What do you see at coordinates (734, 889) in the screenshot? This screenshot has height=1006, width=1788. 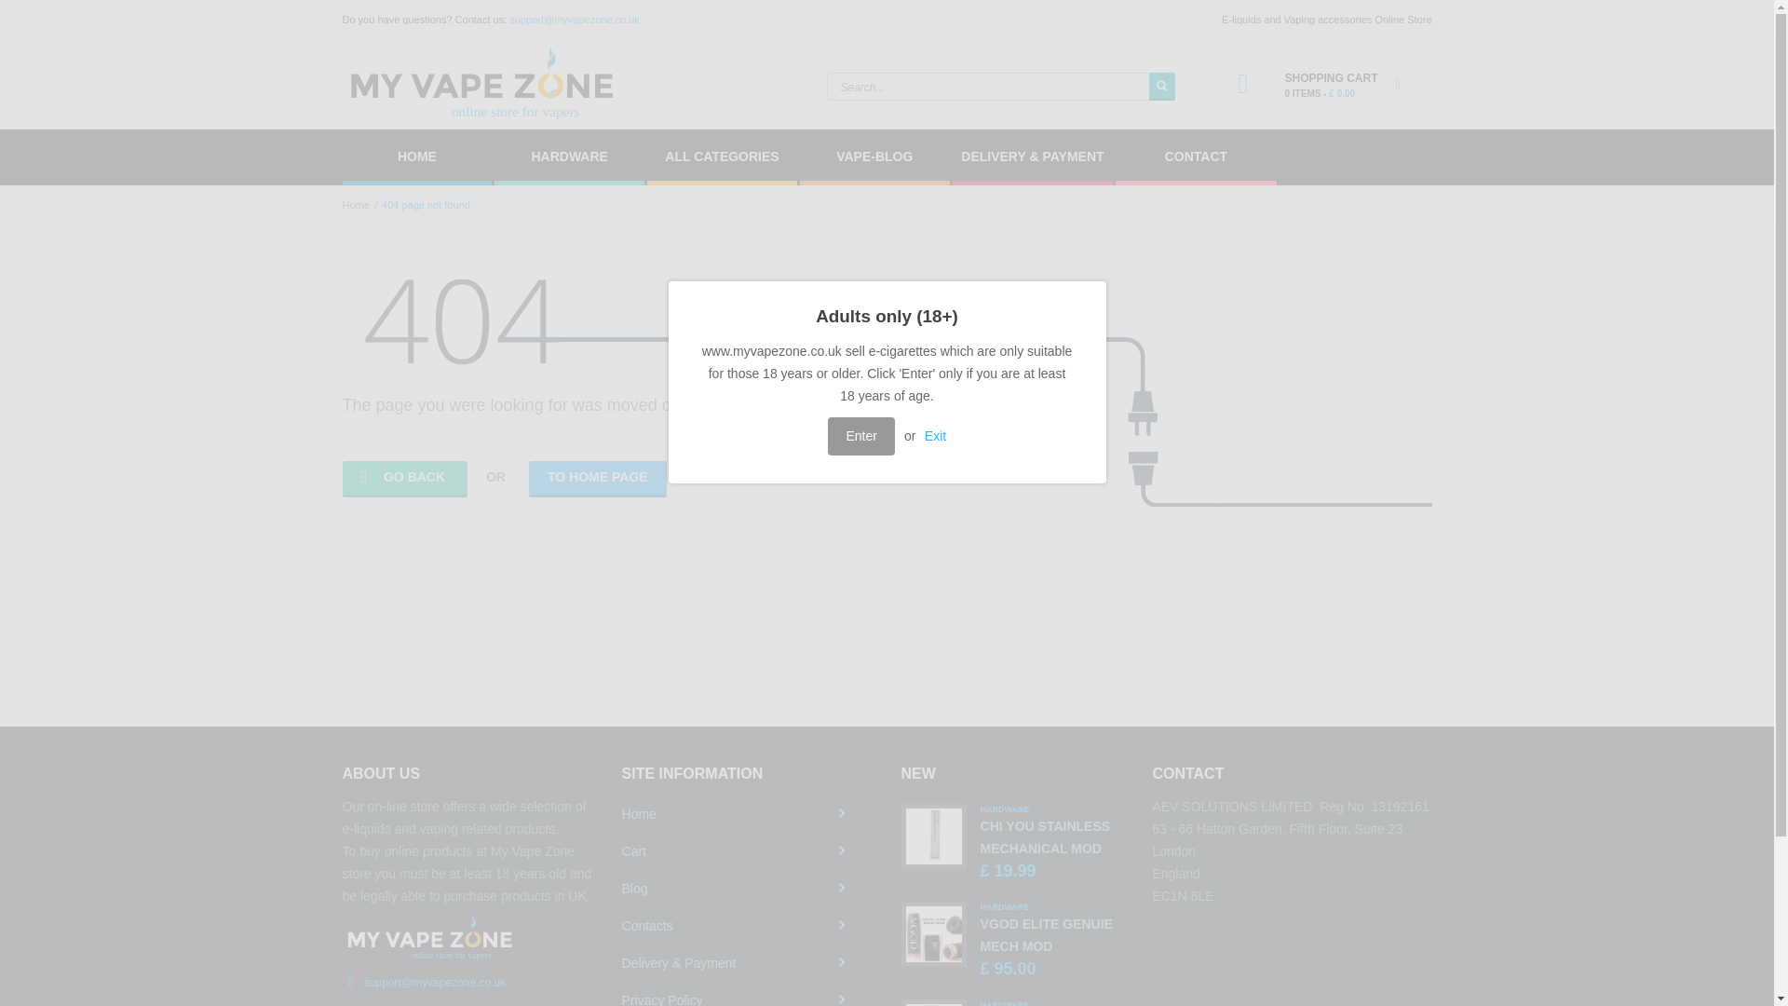 I see `CONTACT` at bounding box center [734, 889].